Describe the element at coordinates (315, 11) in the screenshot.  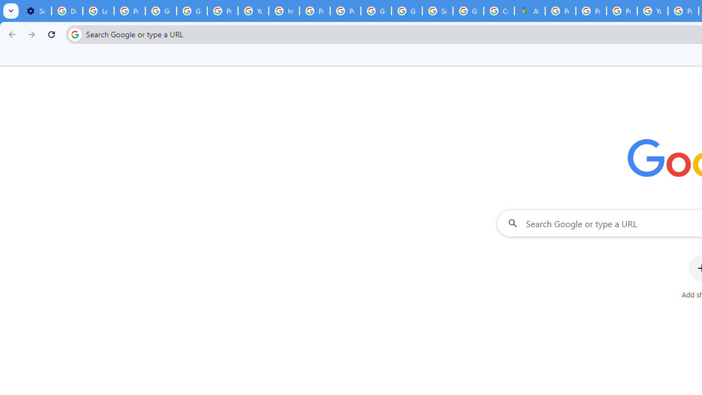
I see `Privacy Help Center - Policies Help` at that location.